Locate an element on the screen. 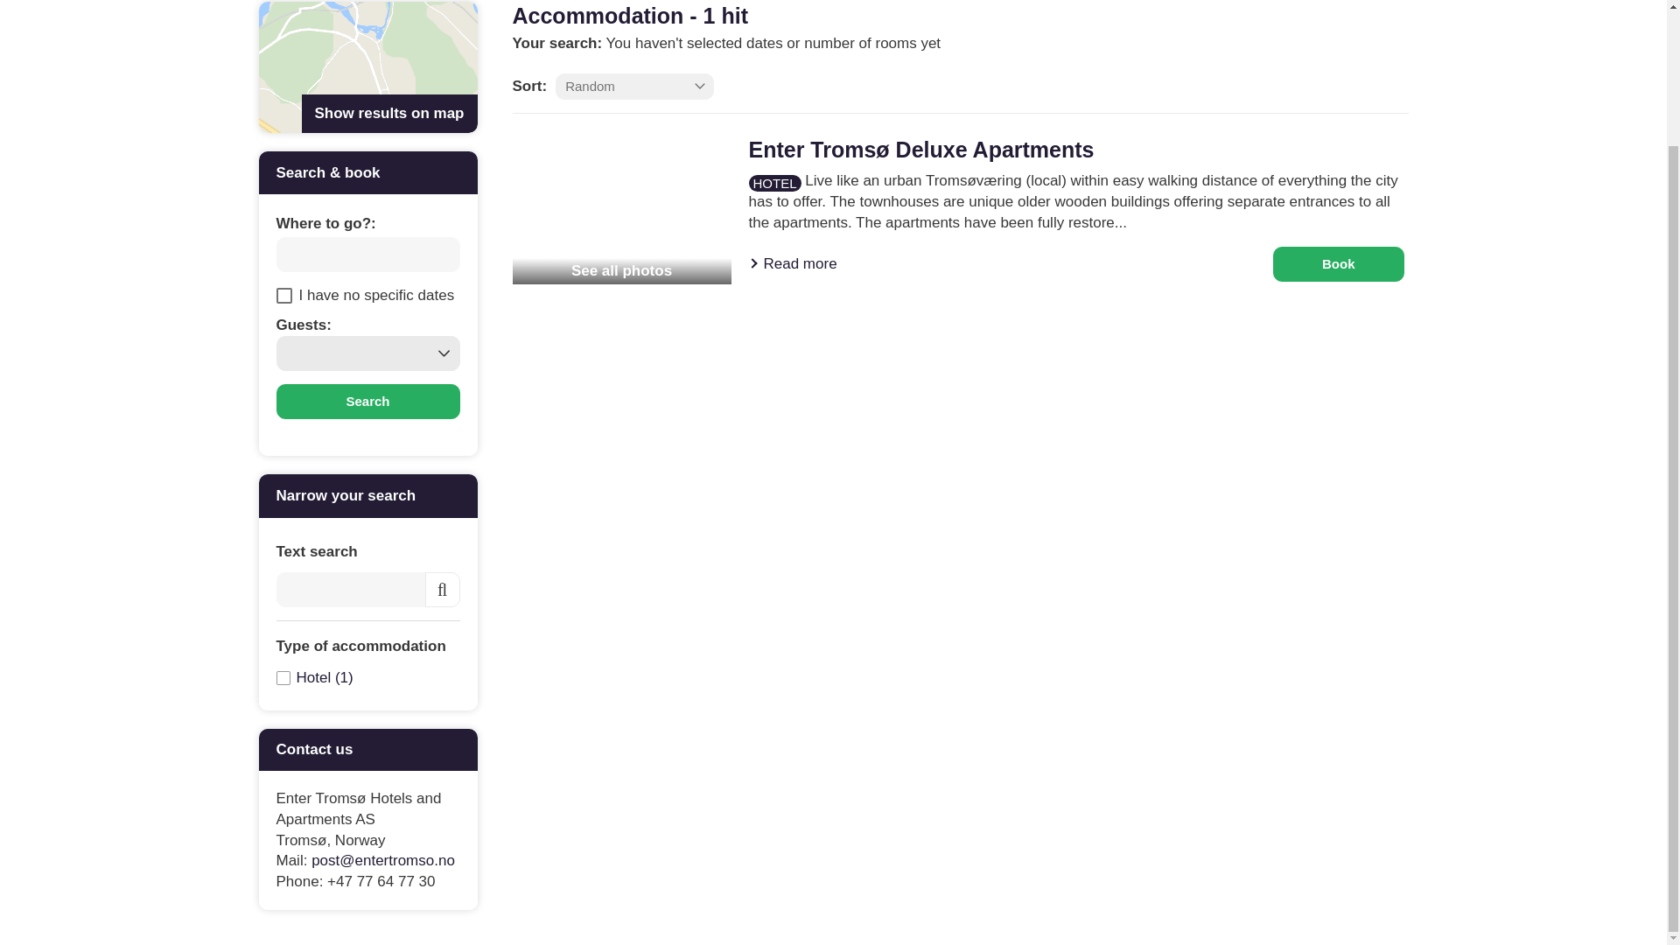 The height and width of the screenshot is (945, 1680). Read more is located at coordinates (793, 263).